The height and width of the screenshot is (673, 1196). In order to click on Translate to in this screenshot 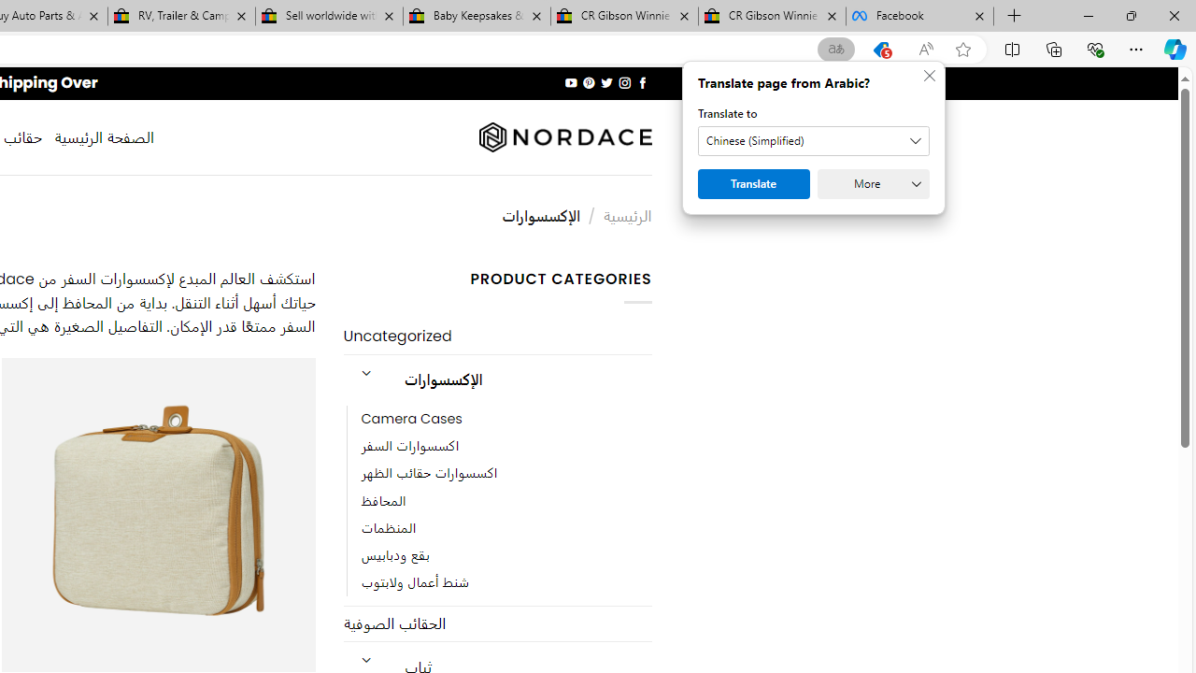, I will do `click(813, 141)`.